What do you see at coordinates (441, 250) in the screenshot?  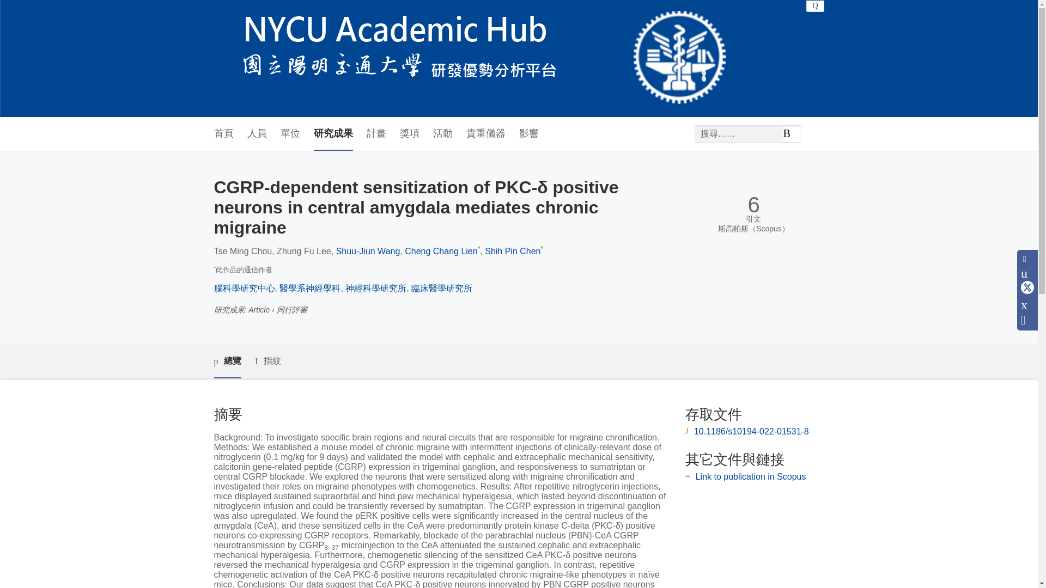 I see `Cheng Chang Lien` at bounding box center [441, 250].